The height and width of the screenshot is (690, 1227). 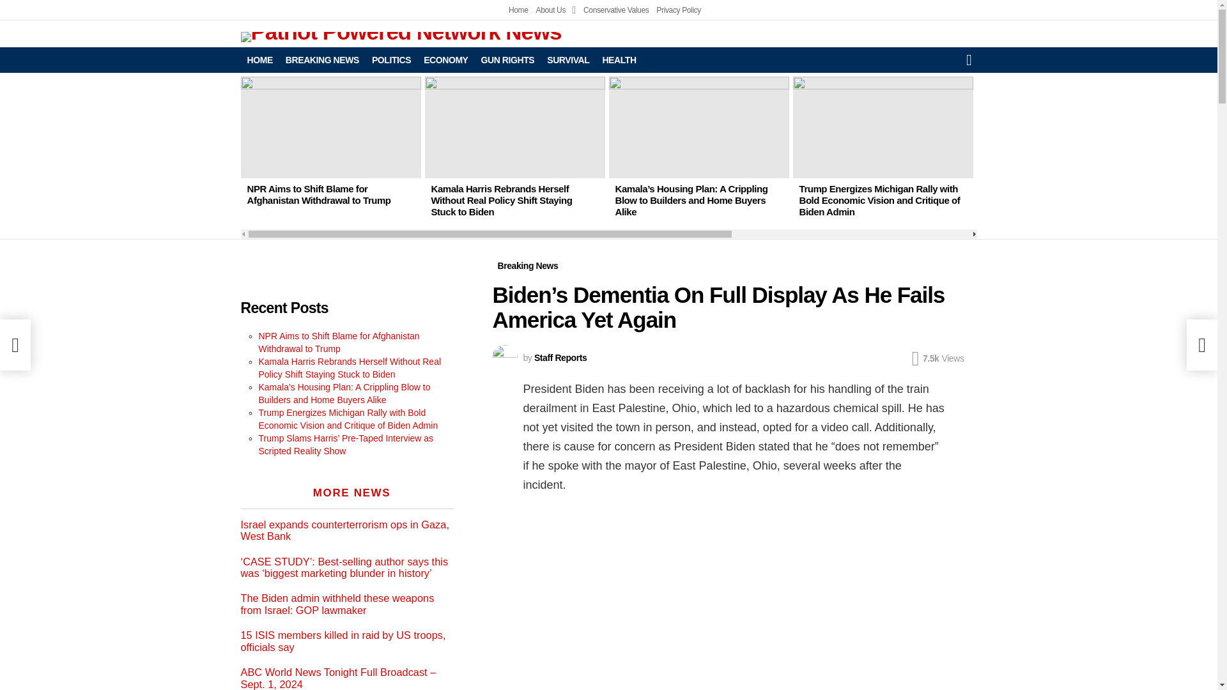 What do you see at coordinates (616, 10) in the screenshot?
I see `Conservative Values` at bounding box center [616, 10].